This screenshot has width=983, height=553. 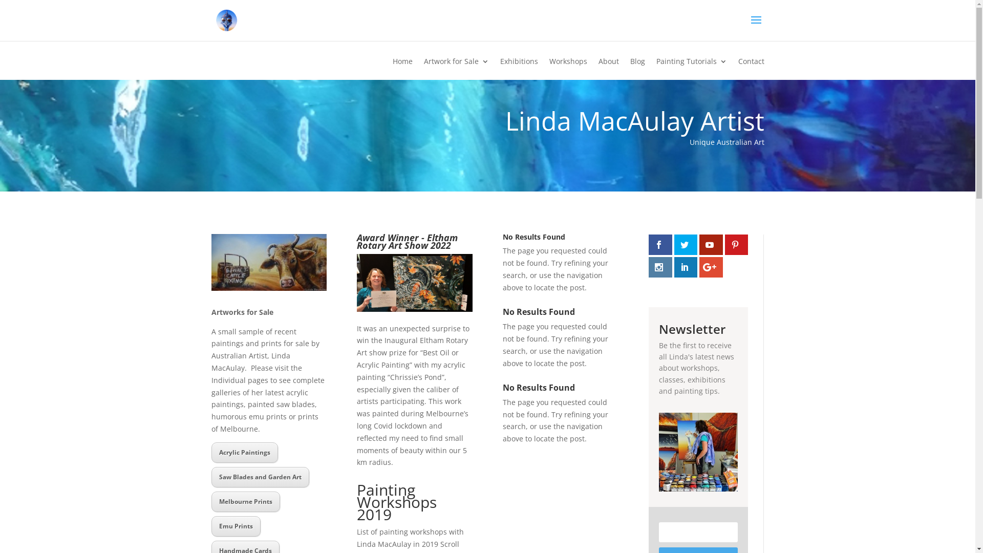 What do you see at coordinates (397, 502) in the screenshot?
I see `Painting Workshops 2019` at bounding box center [397, 502].